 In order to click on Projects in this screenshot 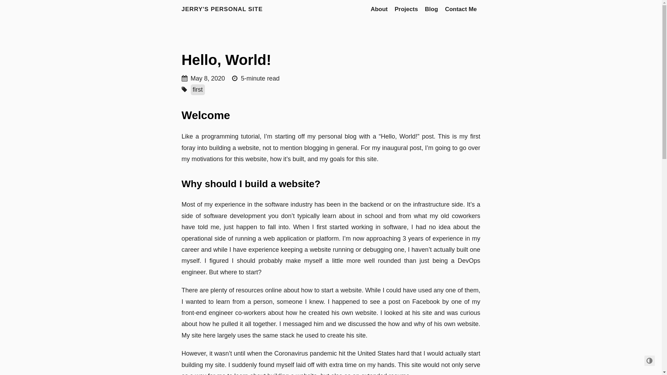, I will do `click(406, 9)`.